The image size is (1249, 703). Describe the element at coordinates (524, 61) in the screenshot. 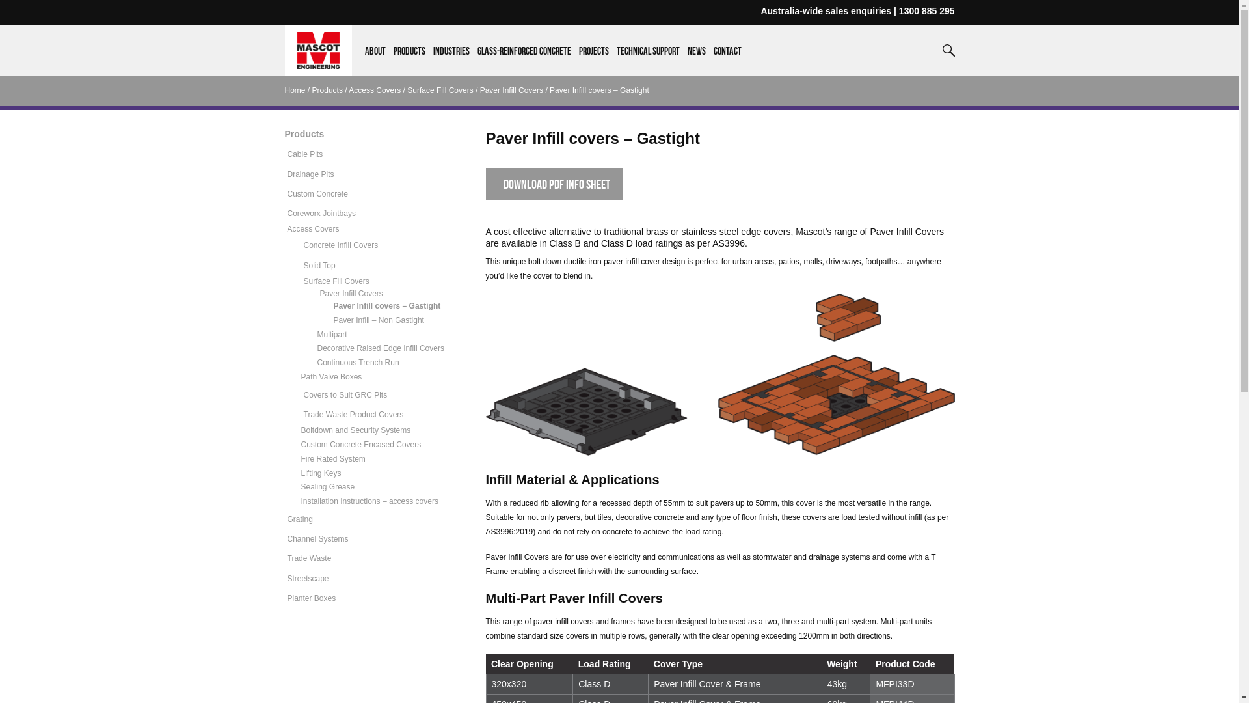

I see `Glass-Reinforced Concrete` at that location.